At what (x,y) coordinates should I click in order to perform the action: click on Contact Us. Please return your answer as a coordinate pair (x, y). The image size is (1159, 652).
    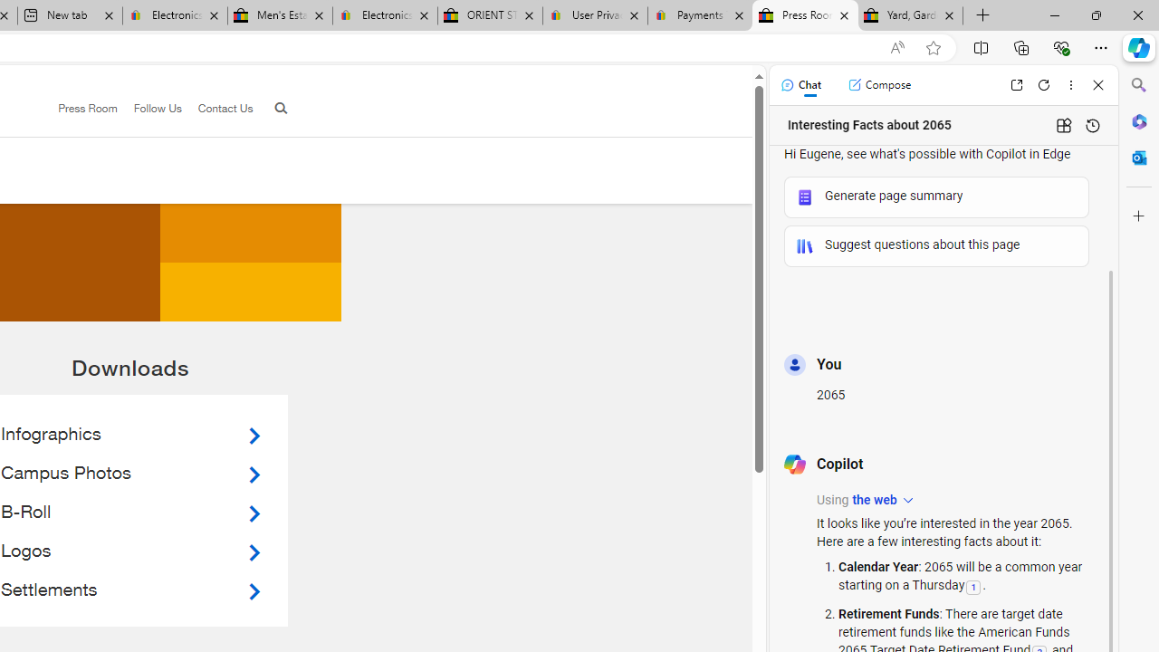
    Looking at the image, I should click on (225, 108).